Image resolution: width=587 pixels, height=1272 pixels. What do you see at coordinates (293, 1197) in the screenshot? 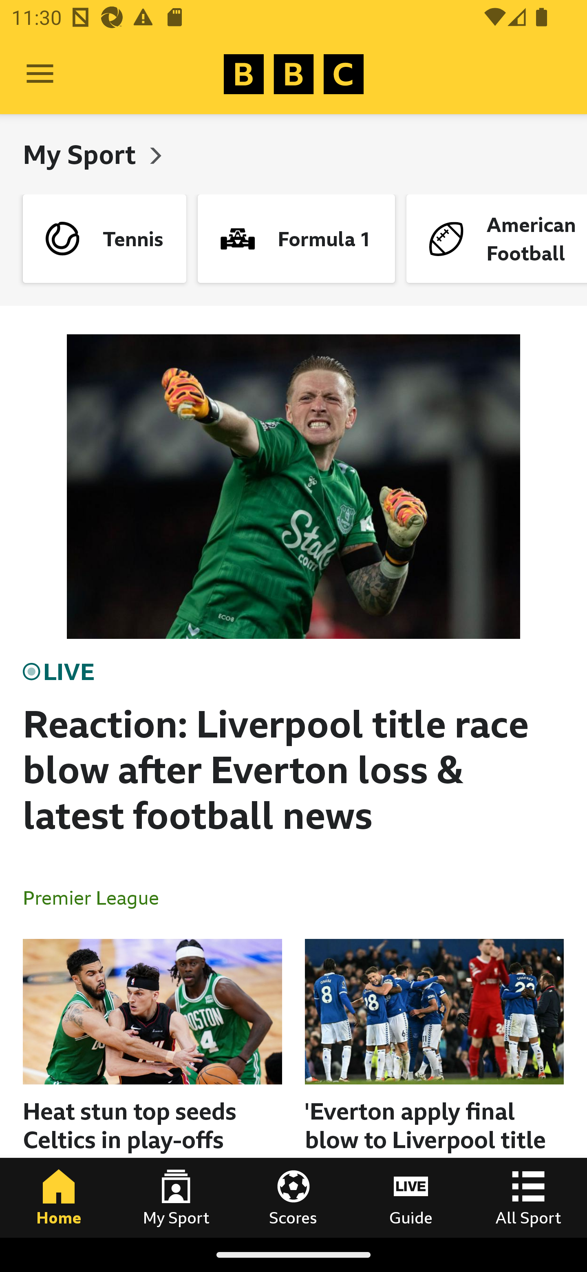
I see `Scores` at bounding box center [293, 1197].